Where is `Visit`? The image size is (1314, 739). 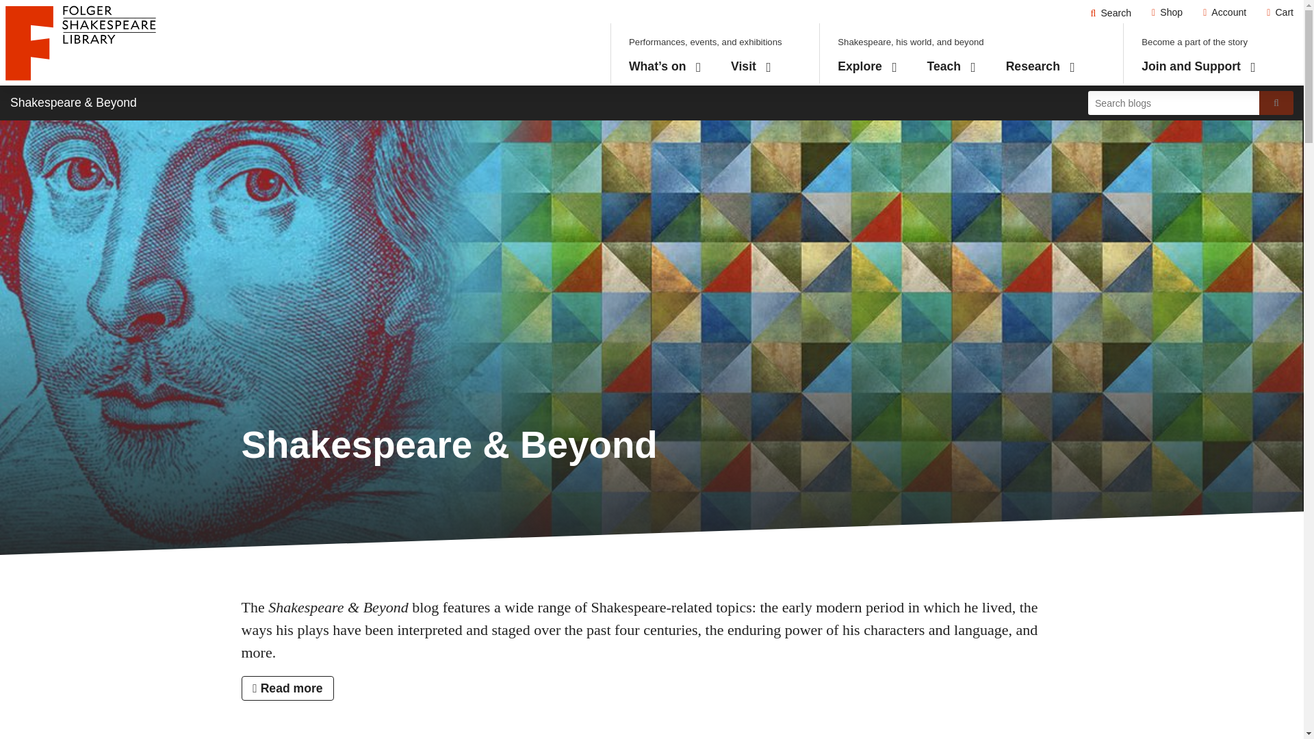
Visit is located at coordinates (750, 66).